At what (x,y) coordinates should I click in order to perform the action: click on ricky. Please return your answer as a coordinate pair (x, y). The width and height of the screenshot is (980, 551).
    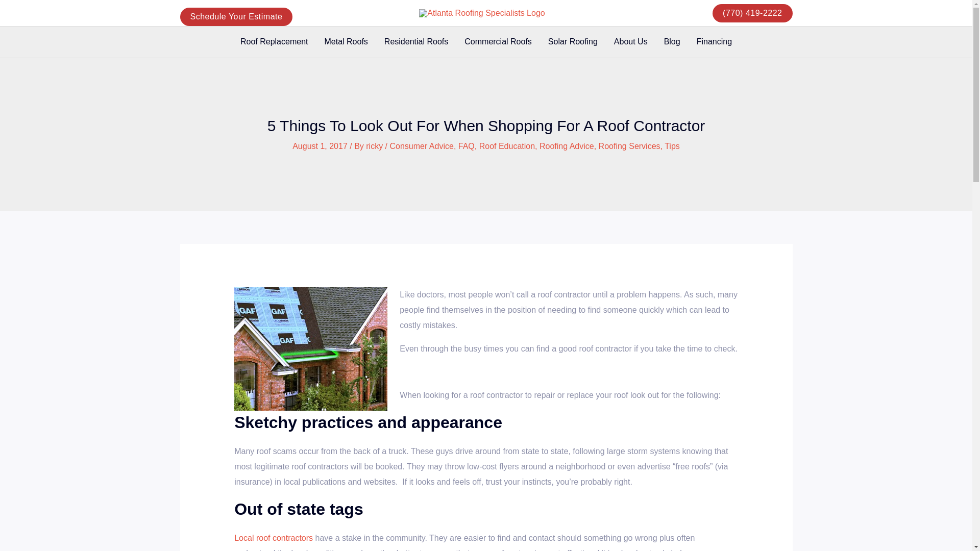
    Looking at the image, I should click on (375, 146).